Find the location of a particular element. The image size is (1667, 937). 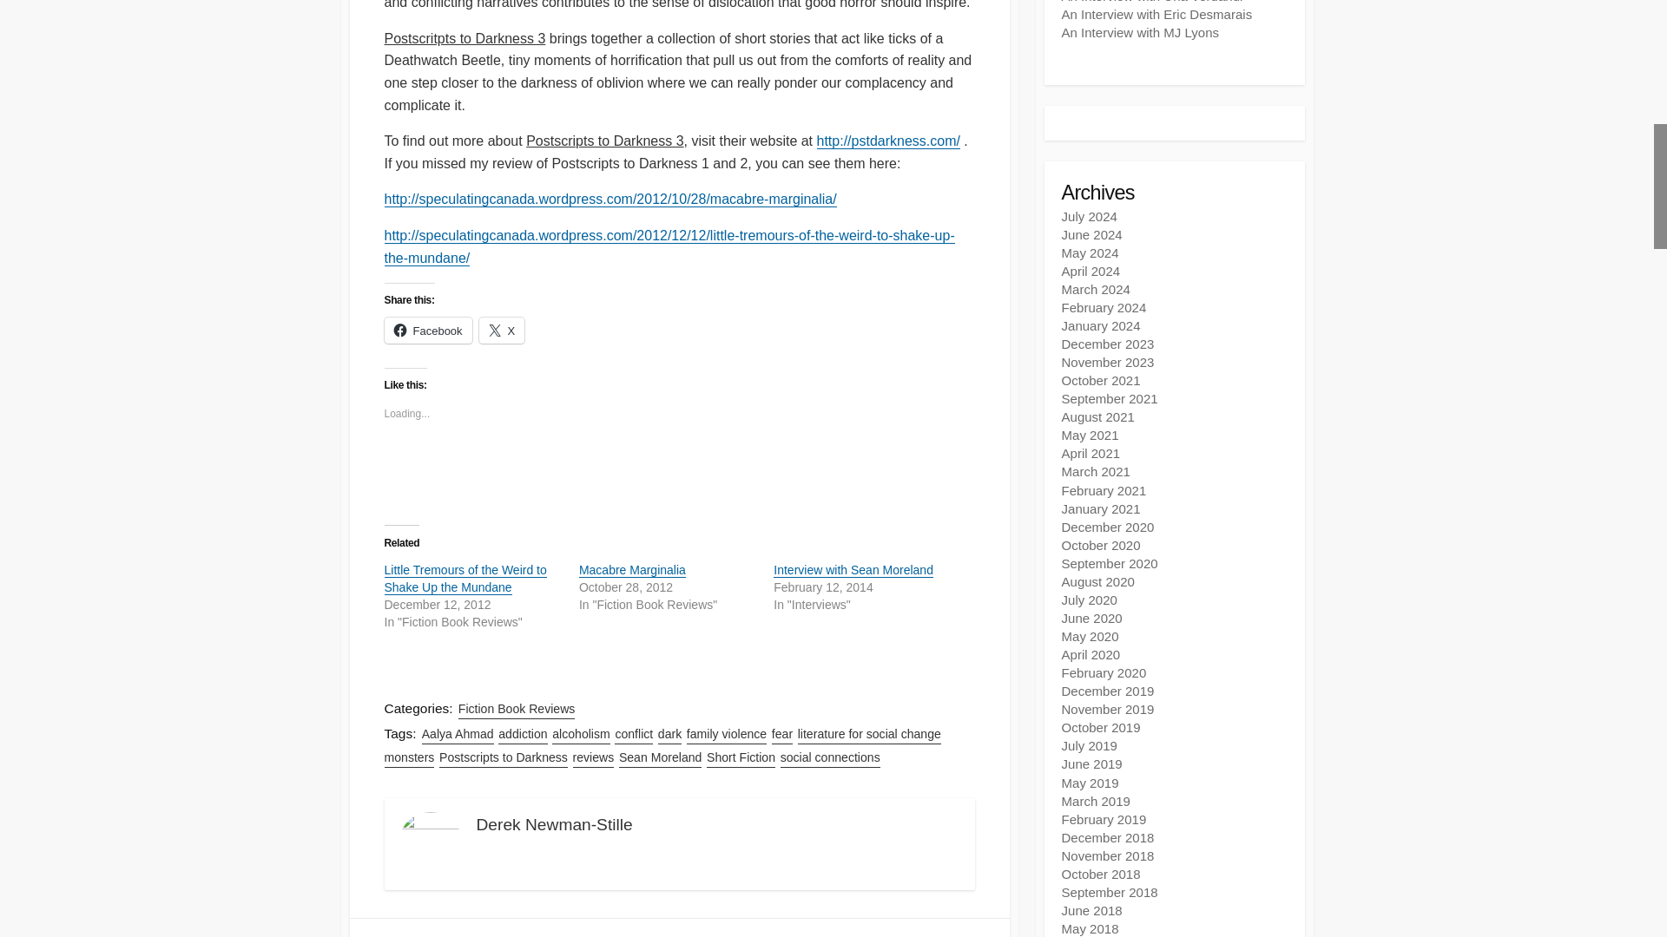

dark is located at coordinates (670, 734).